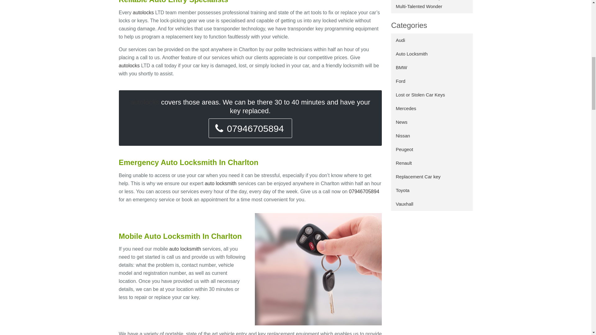 Image resolution: width=596 pixels, height=335 pixels. I want to click on autolocks, so click(145, 102).